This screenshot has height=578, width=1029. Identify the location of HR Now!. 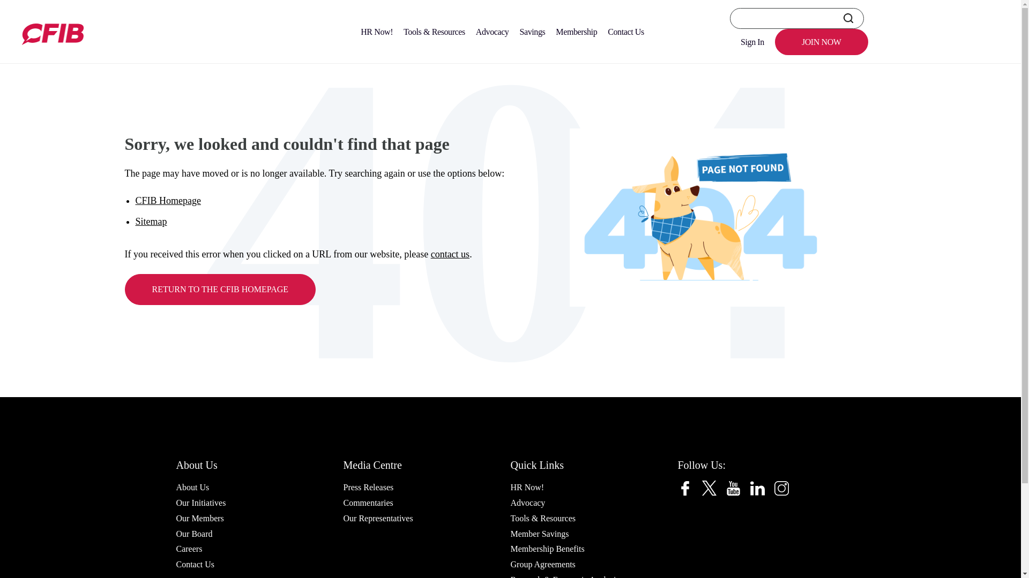
(527, 487).